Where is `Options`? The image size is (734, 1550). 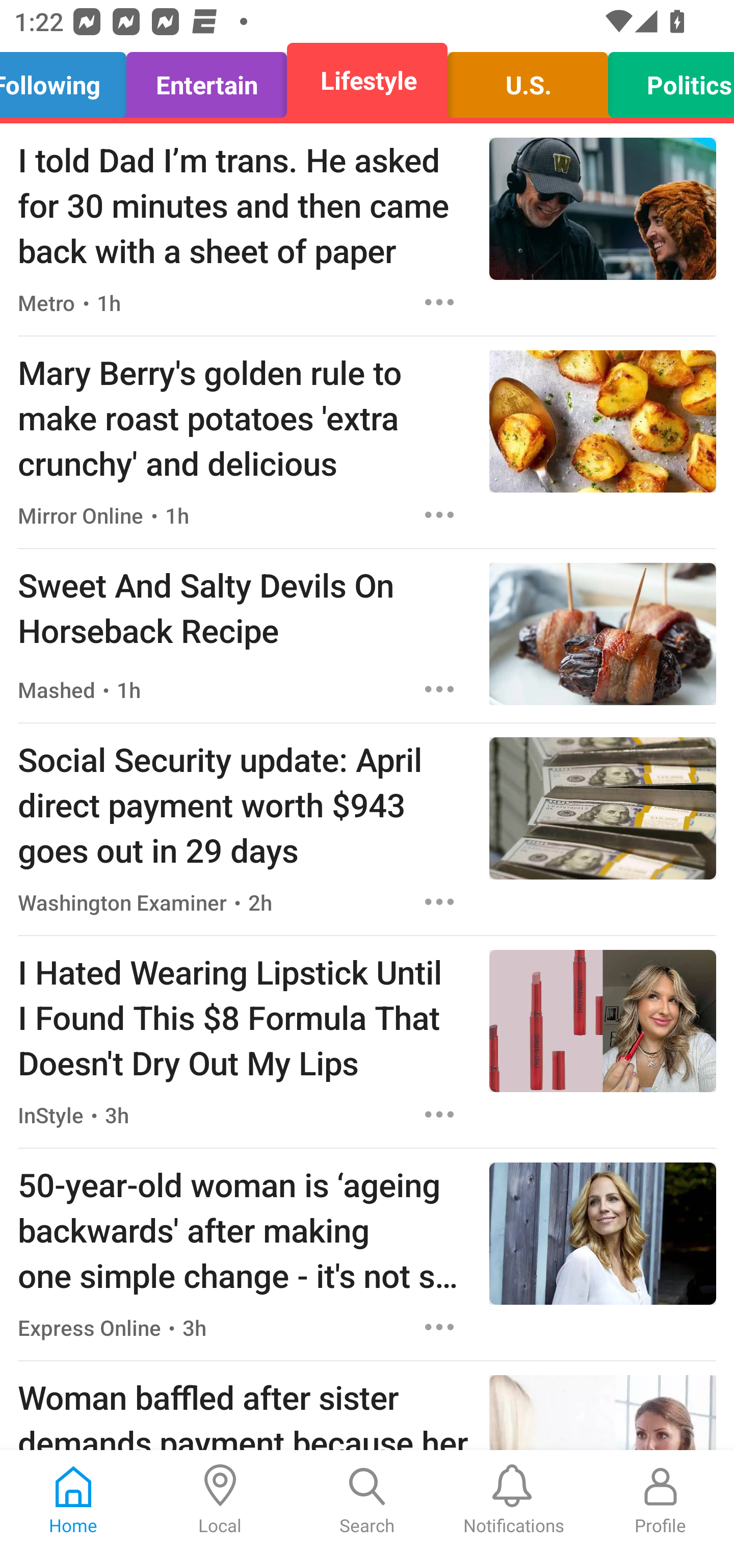
Options is located at coordinates (439, 514).